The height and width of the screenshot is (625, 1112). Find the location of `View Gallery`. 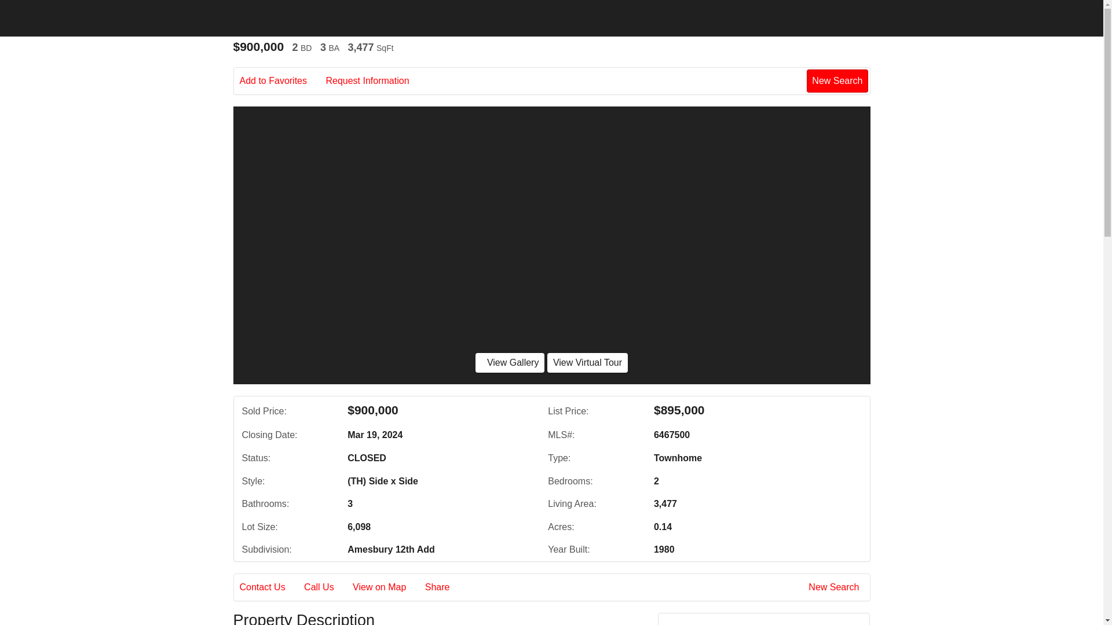

View Gallery is located at coordinates (510, 362).